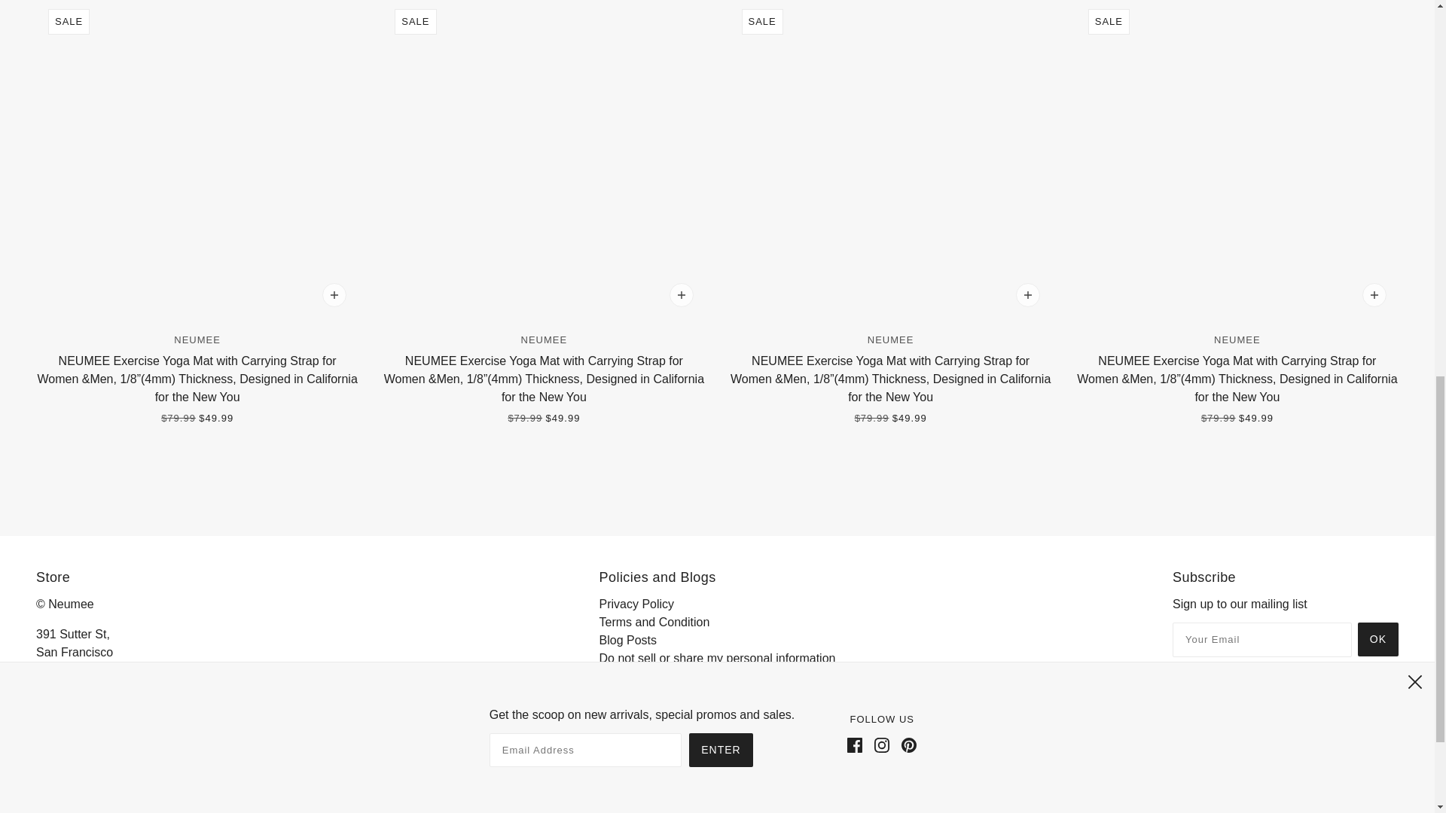  I want to click on Privacy Policy, so click(637, 604).